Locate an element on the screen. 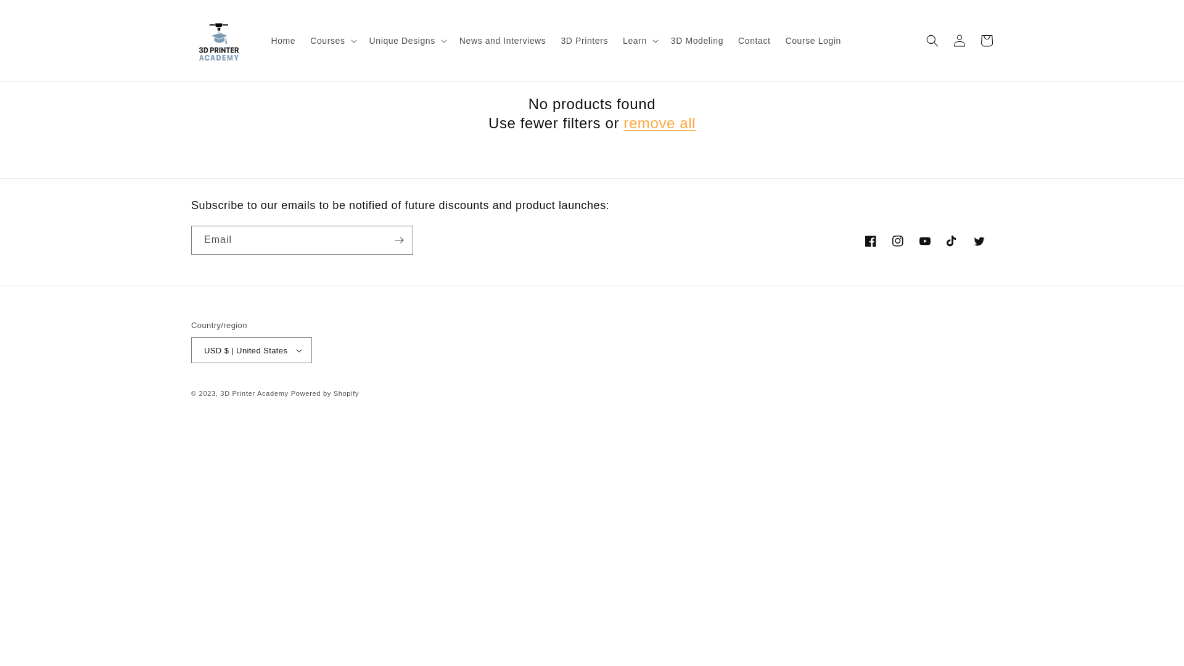 This screenshot has width=1184, height=666. Facebook is located at coordinates (871, 241).